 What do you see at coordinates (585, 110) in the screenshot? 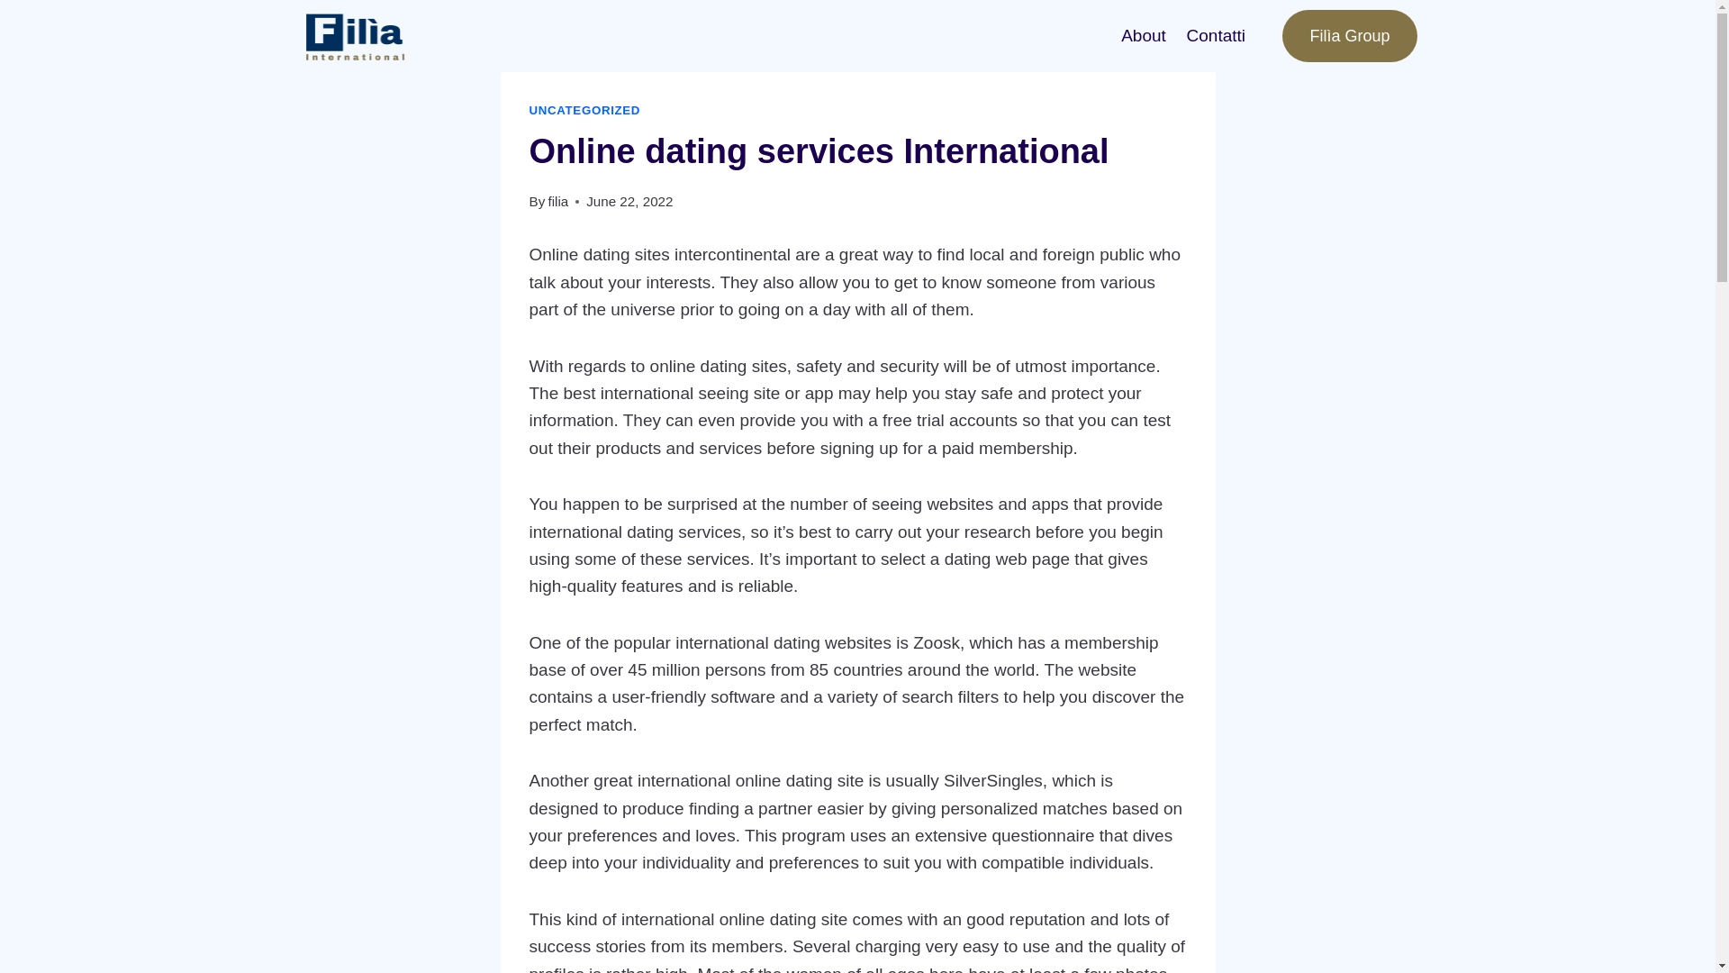
I see `UNCATEGORIZED` at bounding box center [585, 110].